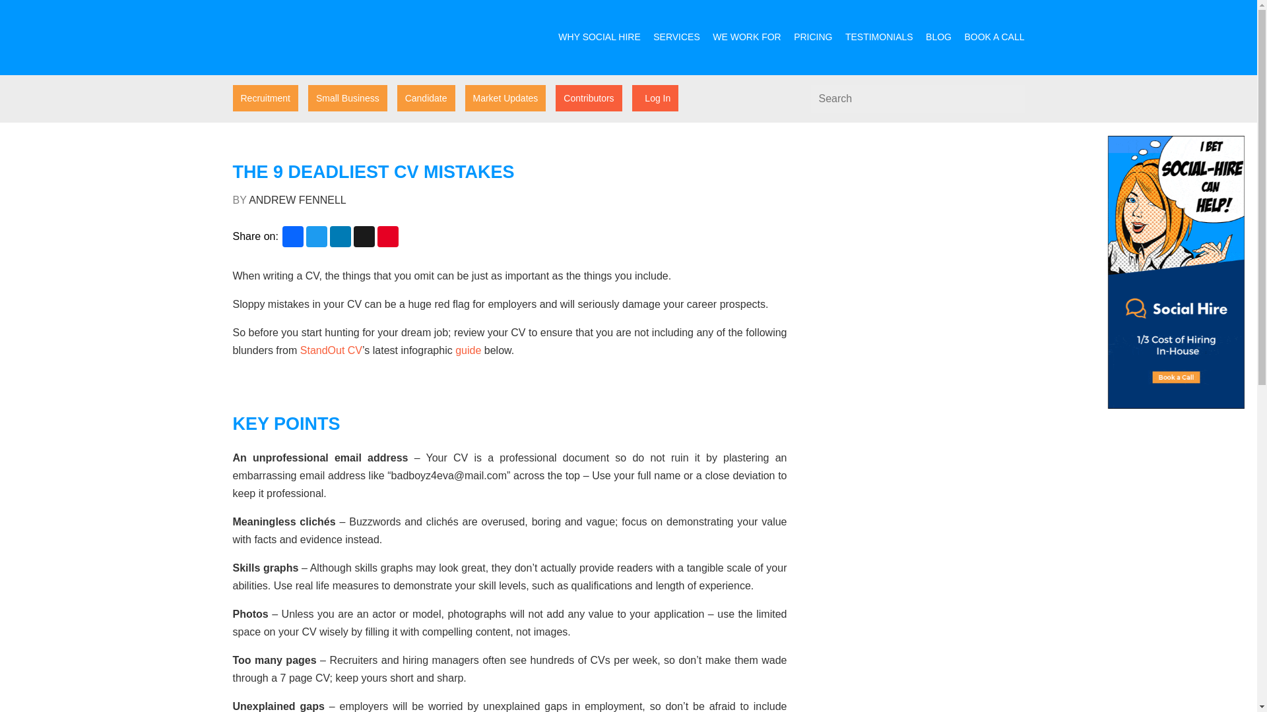  What do you see at coordinates (879, 36) in the screenshot?
I see `TESTIMONIALS` at bounding box center [879, 36].